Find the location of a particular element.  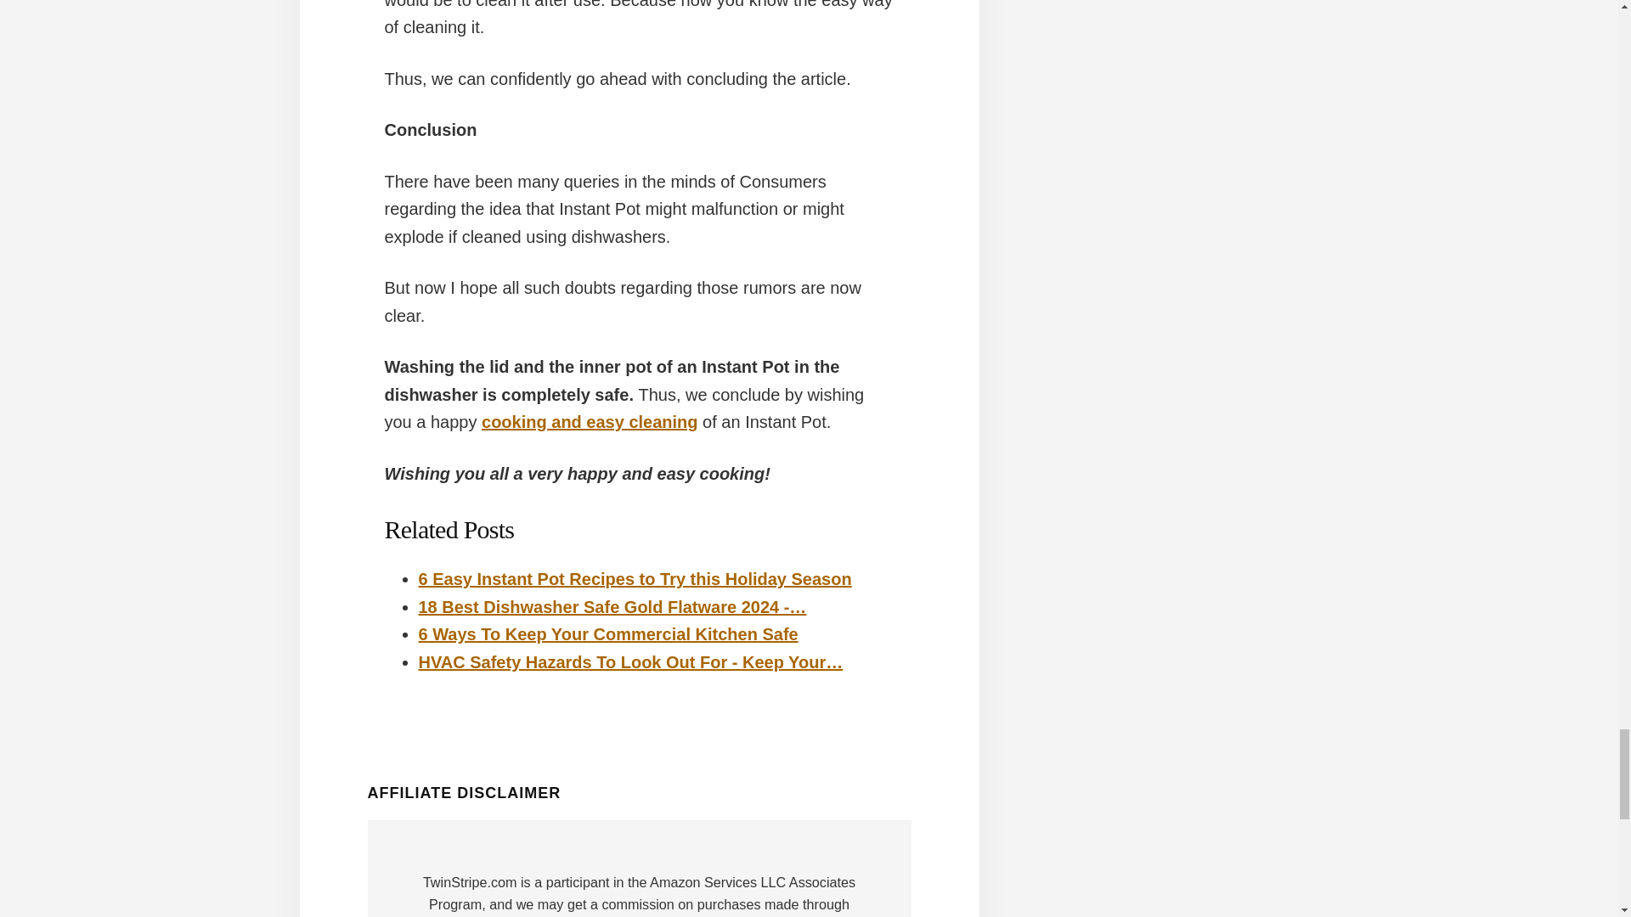

6 Easy Instant Pot Recipes to Try this Holiday Season is located at coordinates (634, 579).